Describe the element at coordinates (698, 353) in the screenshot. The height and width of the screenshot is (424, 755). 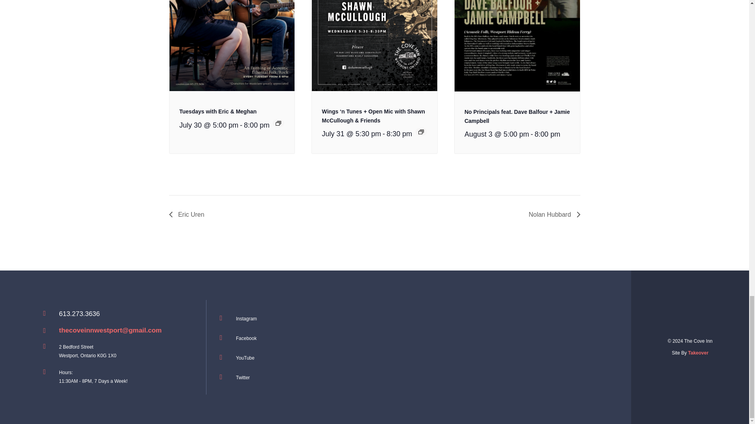
I see `Website by Takeover Studio` at that location.